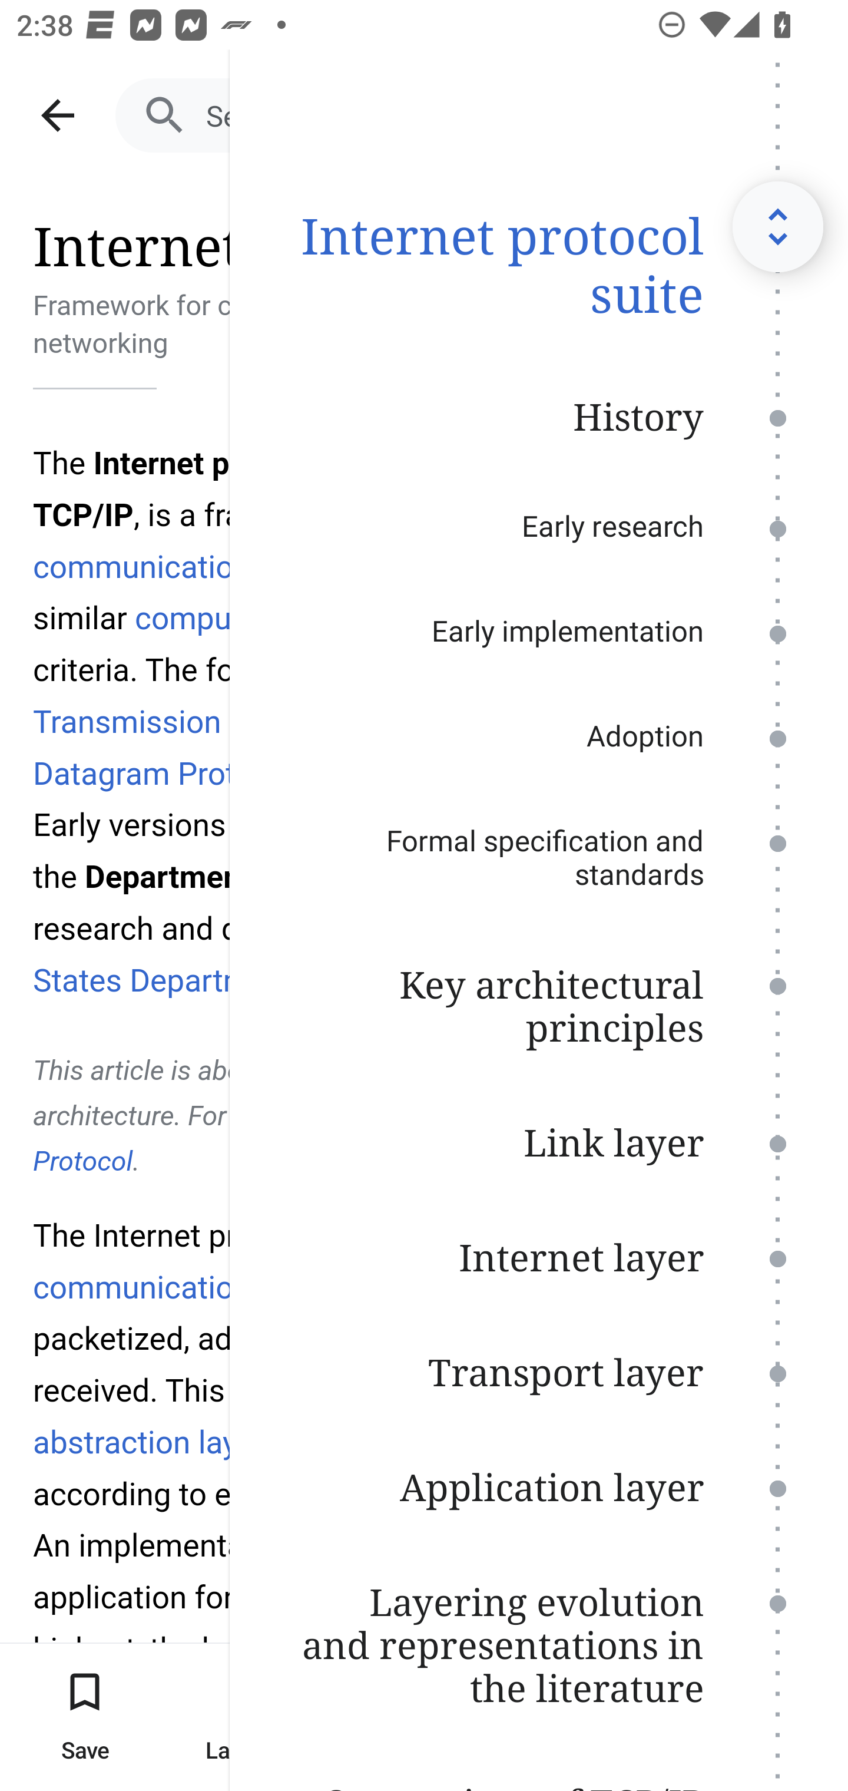 This screenshot has height=1791, width=848. I want to click on Key architectural principles, so click(539, 1004).